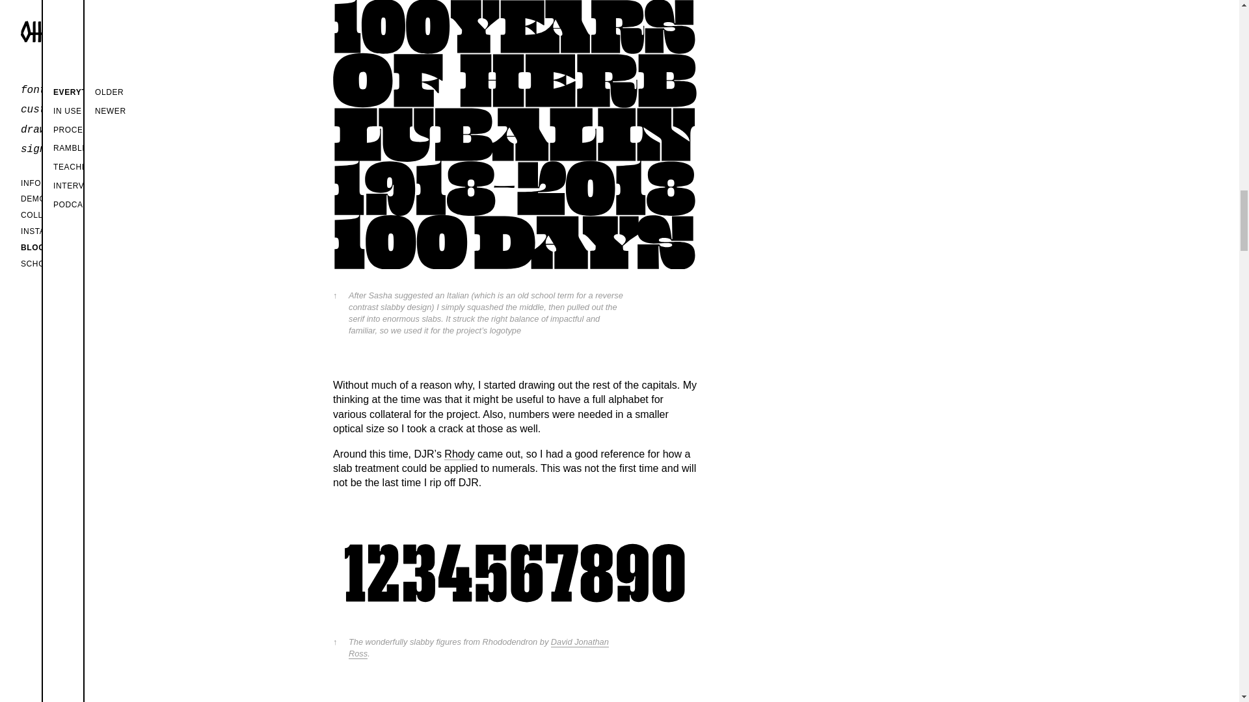 This screenshot has height=702, width=1249. What do you see at coordinates (479, 647) in the screenshot?
I see `David Jonathan Ross` at bounding box center [479, 647].